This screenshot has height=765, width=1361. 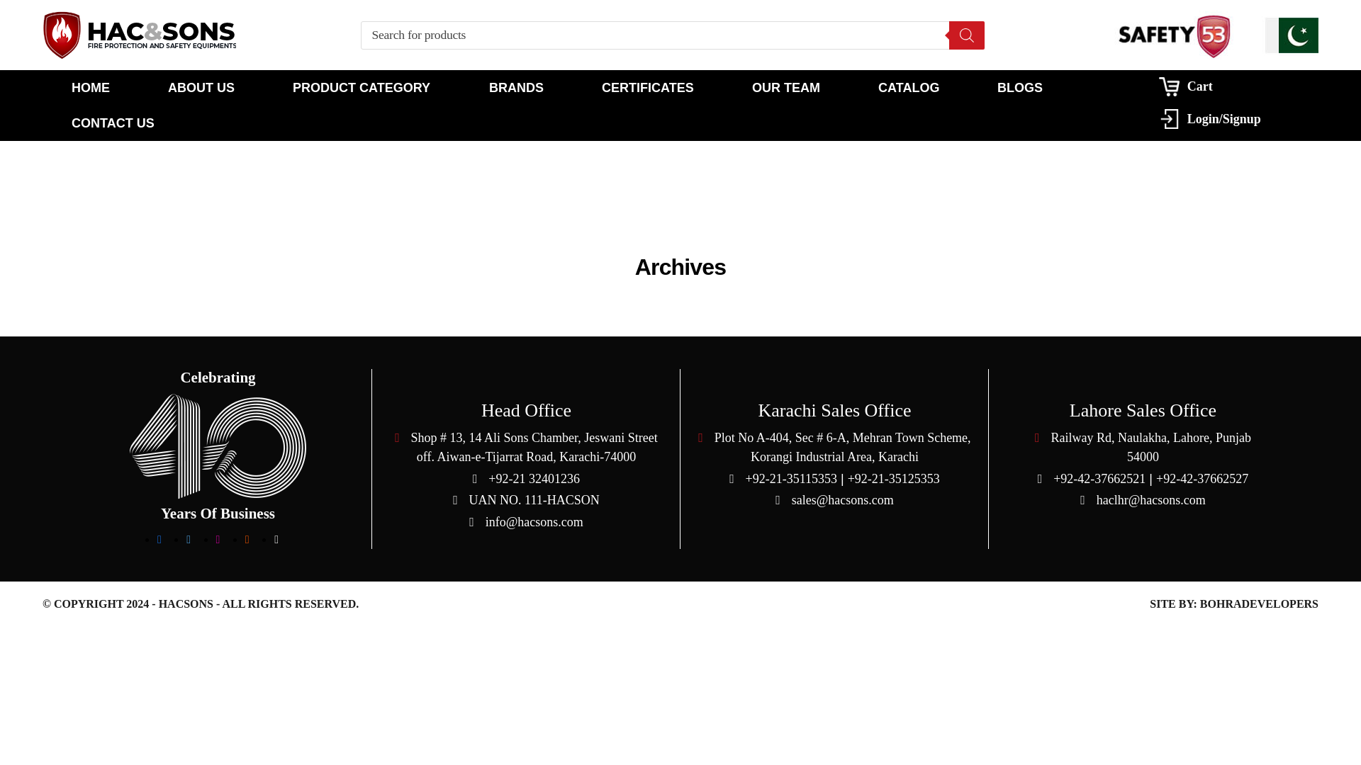 What do you see at coordinates (90, 88) in the screenshot?
I see `HOME` at bounding box center [90, 88].